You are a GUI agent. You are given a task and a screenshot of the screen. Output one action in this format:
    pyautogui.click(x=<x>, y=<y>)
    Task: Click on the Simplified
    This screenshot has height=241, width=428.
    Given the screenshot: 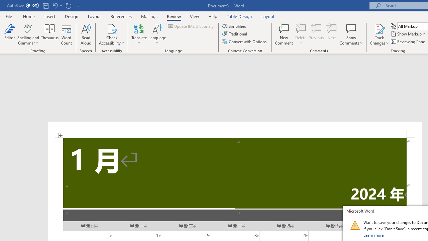 What is the action you would take?
    pyautogui.click(x=235, y=26)
    